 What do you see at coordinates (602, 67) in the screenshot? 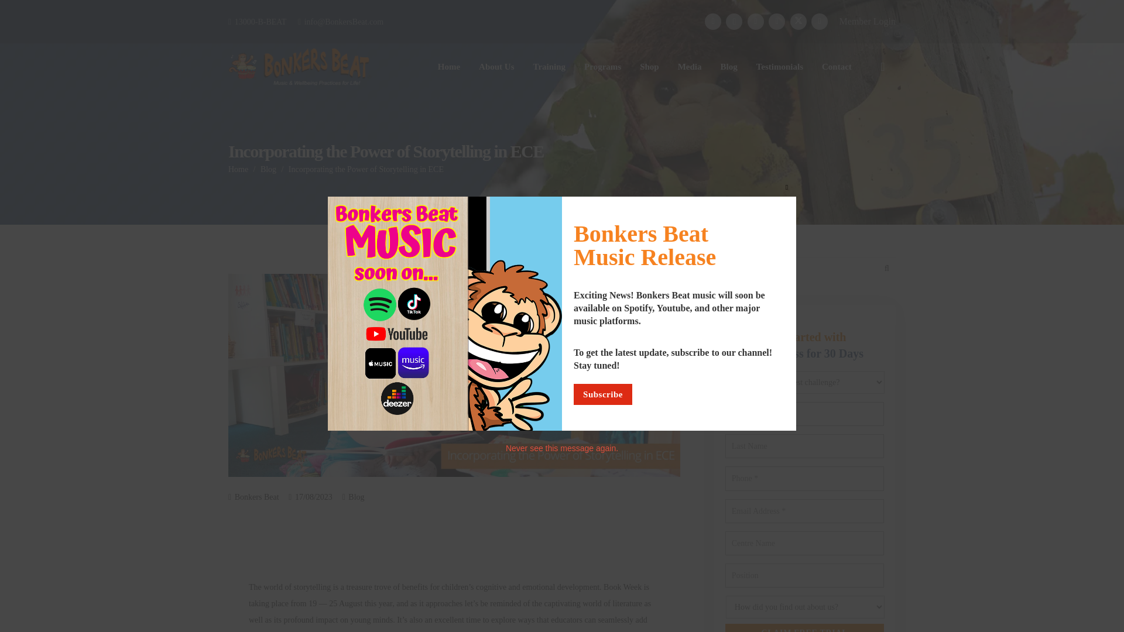
I see `Programs` at bounding box center [602, 67].